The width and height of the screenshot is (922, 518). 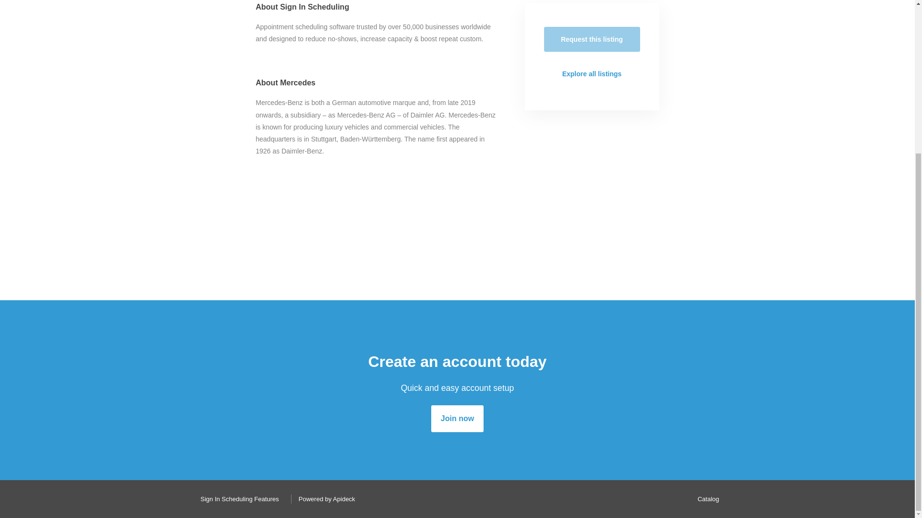 I want to click on Explore all listings, so click(x=592, y=74).